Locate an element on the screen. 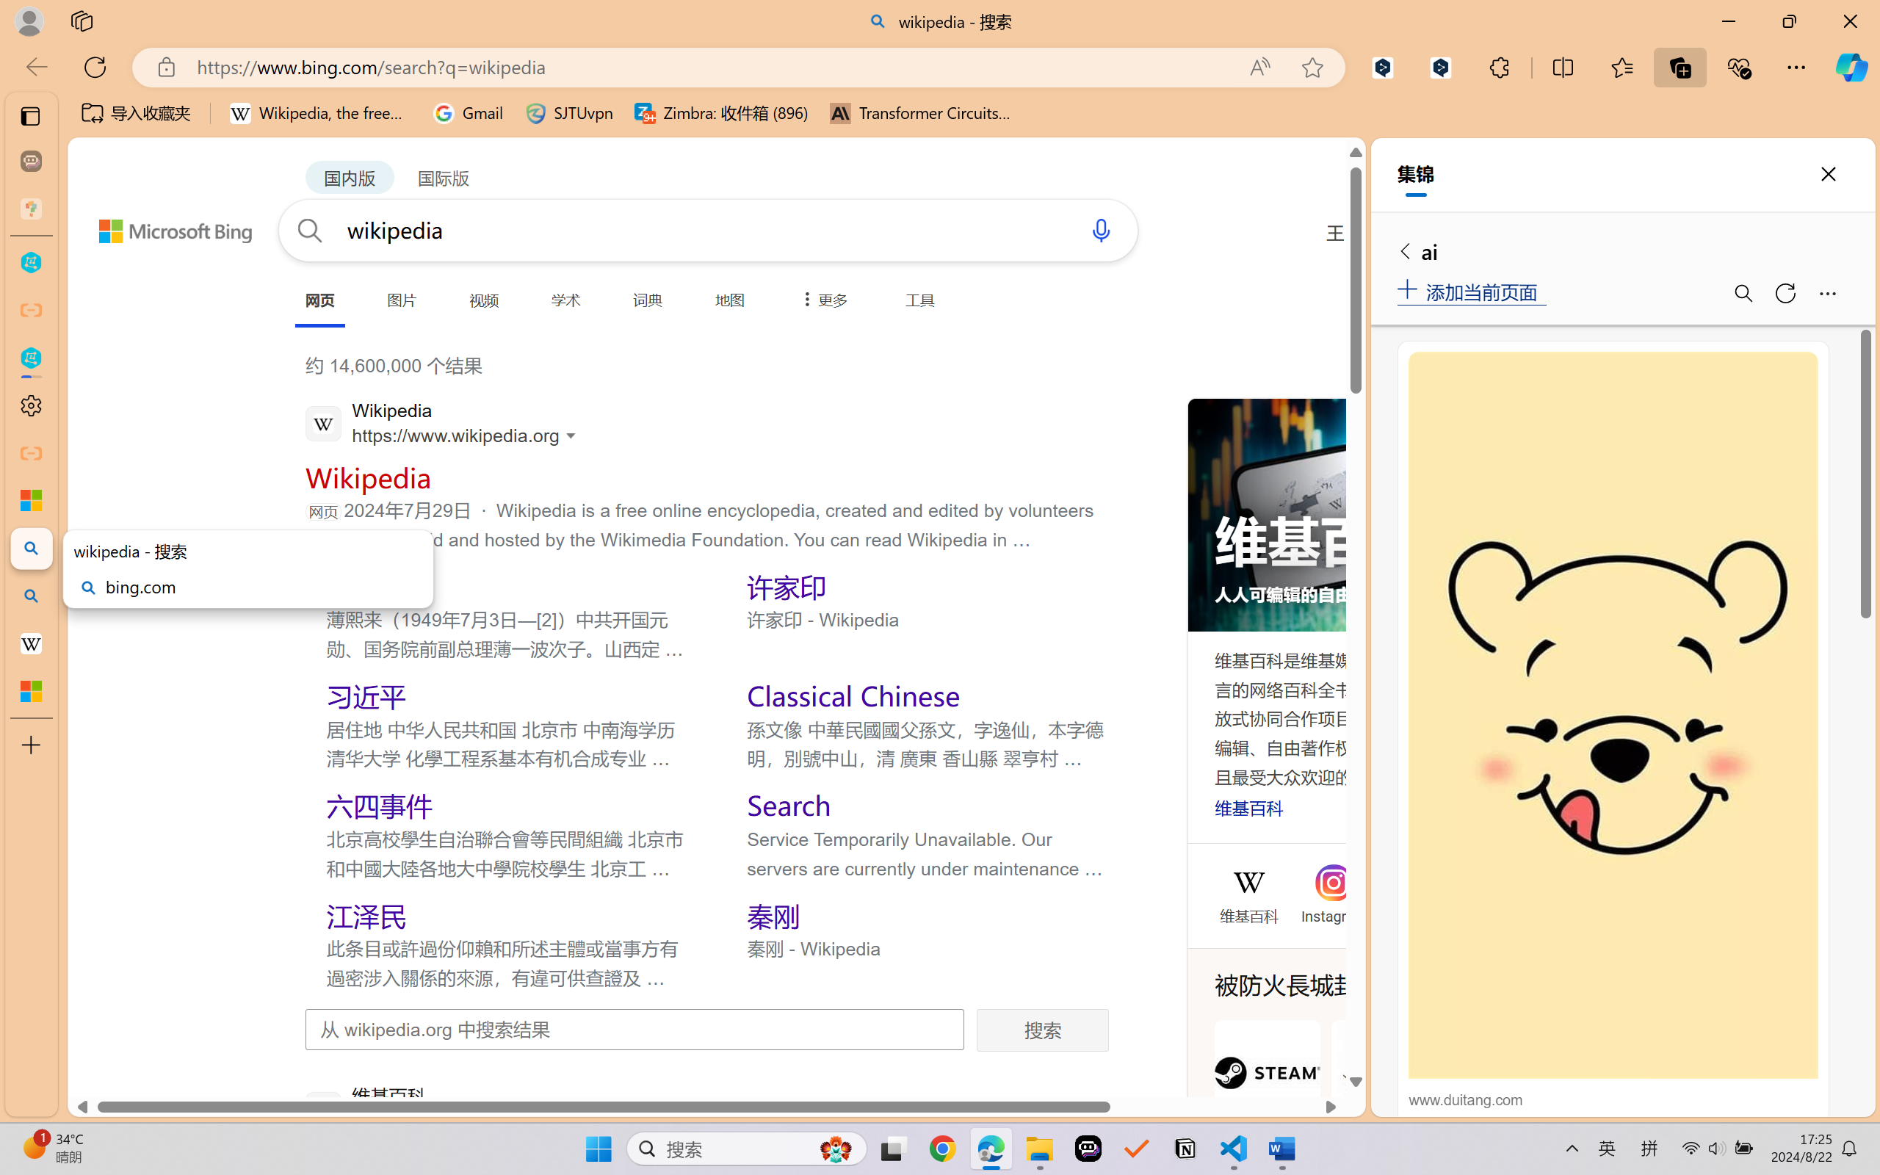 The height and width of the screenshot is (1175, 1880). Wikipedia is located at coordinates (1248, 883).